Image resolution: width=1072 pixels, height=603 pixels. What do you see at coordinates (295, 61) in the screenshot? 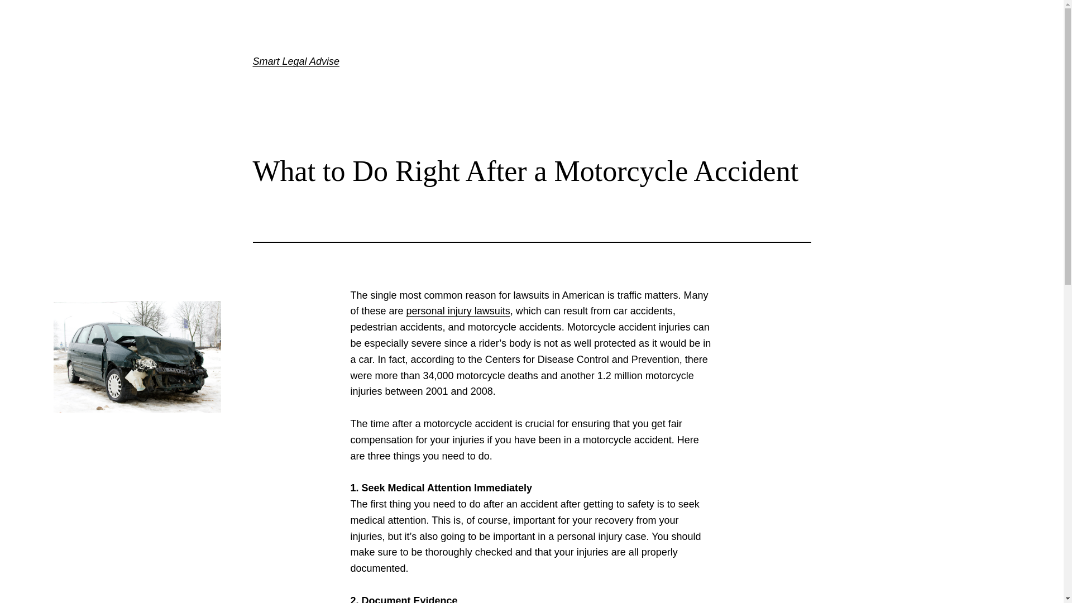
I see `Smart Legal Advise` at bounding box center [295, 61].